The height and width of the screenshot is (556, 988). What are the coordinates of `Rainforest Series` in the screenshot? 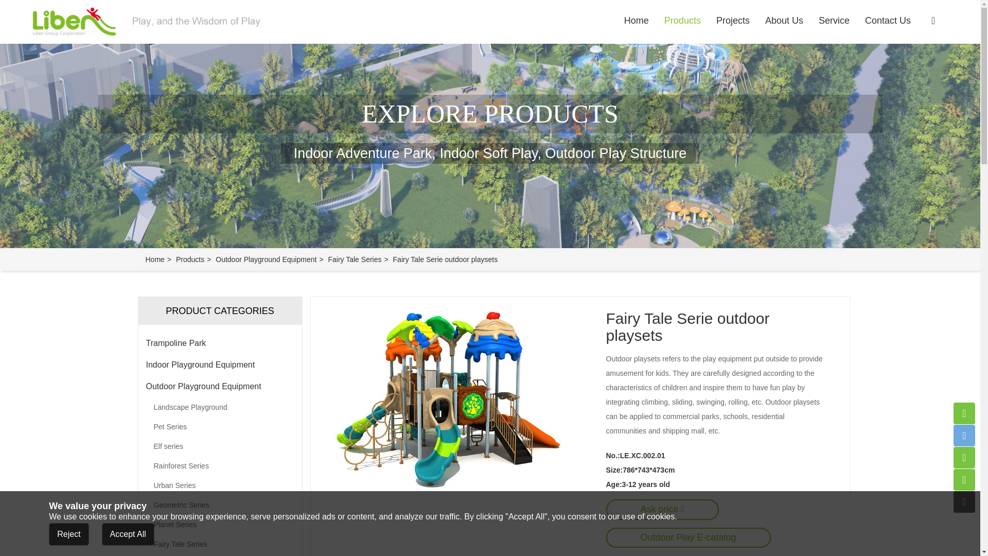 It's located at (219, 465).